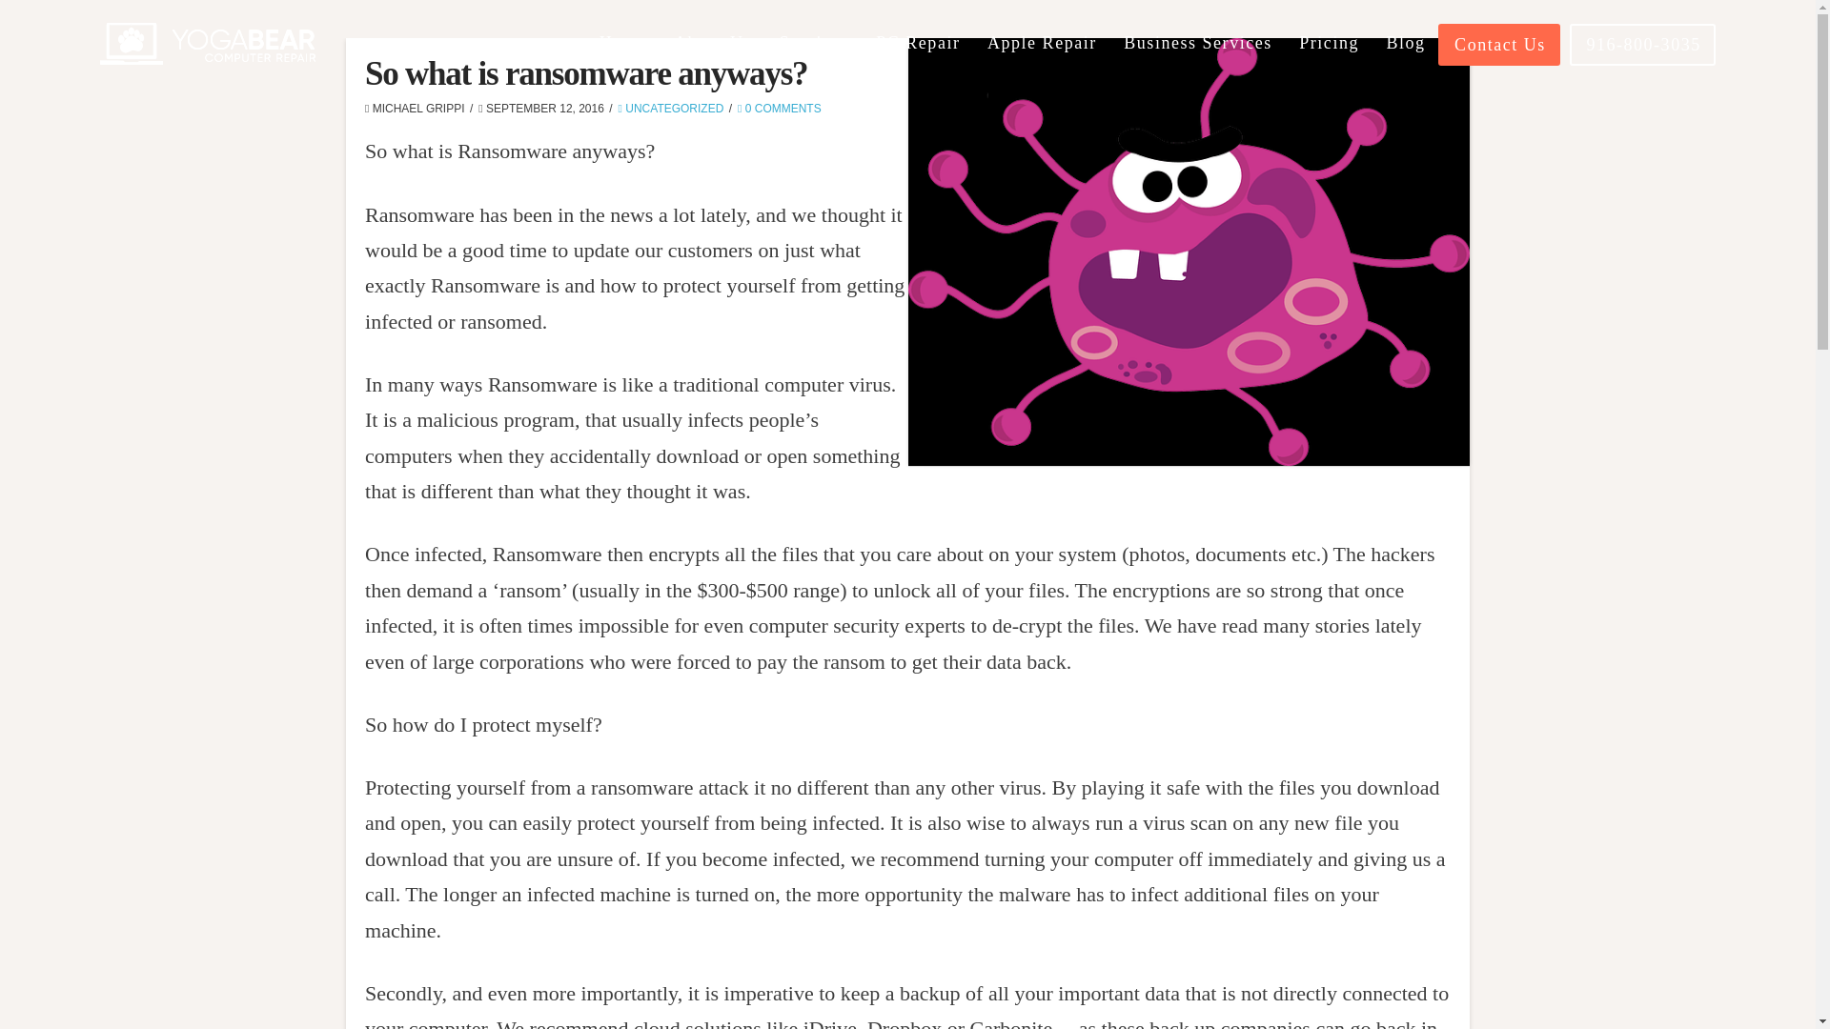 This screenshot has width=1830, height=1029. I want to click on 0 COMMENTS, so click(780, 108).